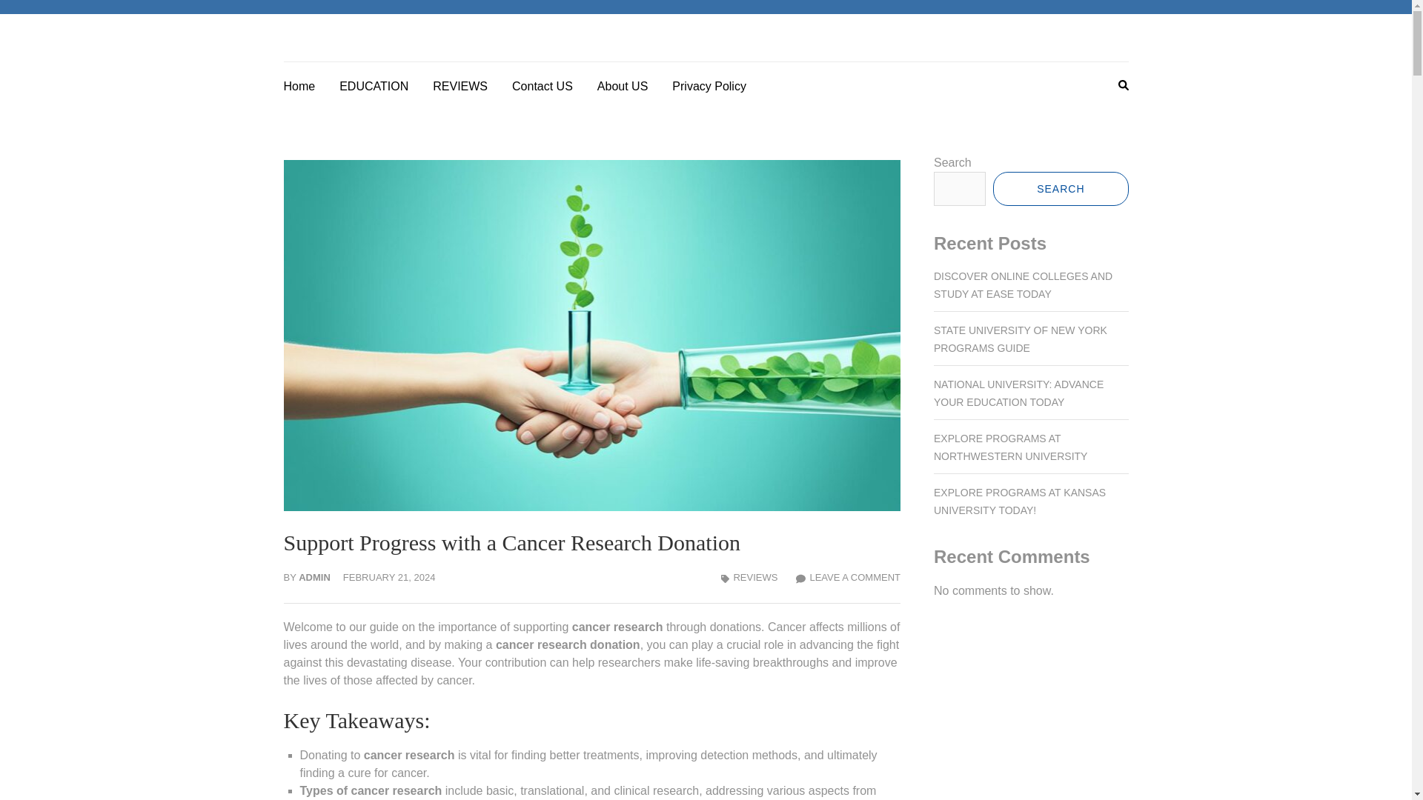 The height and width of the screenshot is (800, 1423). Describe the element at coordinates (1061, 188) in the screenshot. I see `SEARCH` at that location.